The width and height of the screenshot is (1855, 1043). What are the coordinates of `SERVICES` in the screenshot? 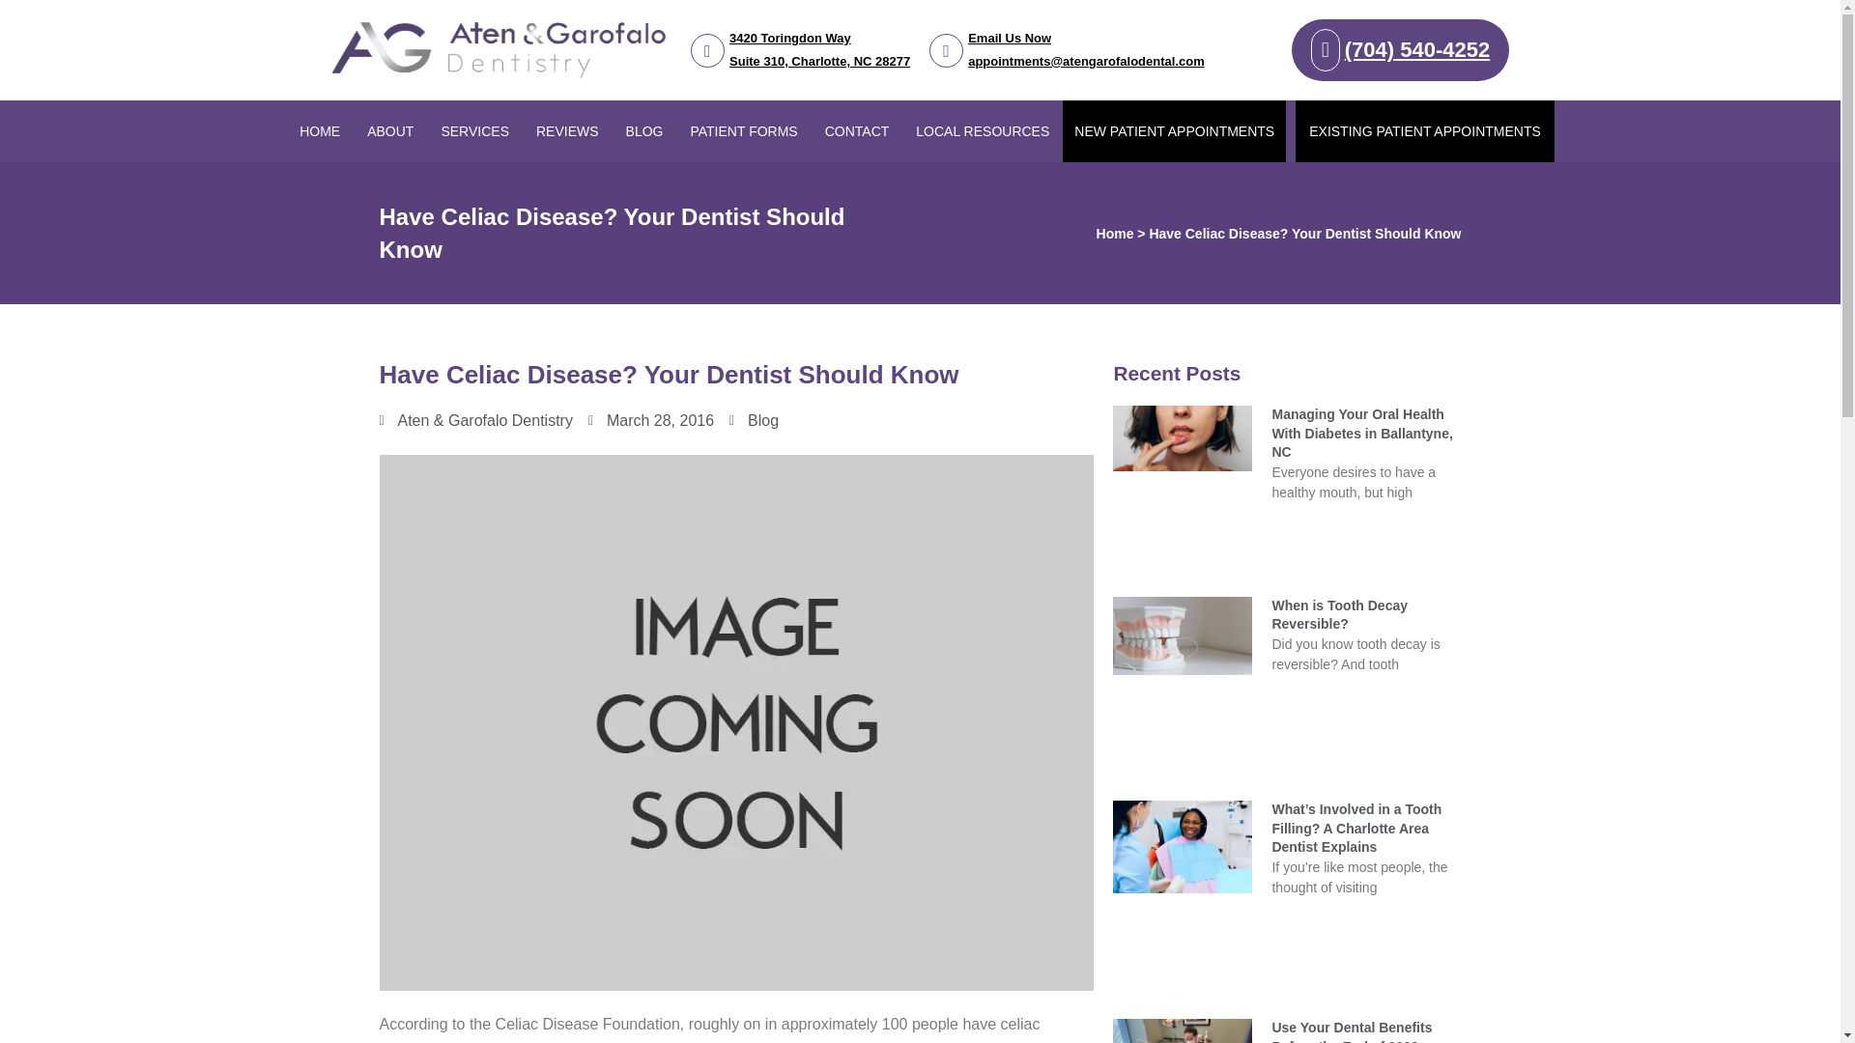 It's located at (643, 131).